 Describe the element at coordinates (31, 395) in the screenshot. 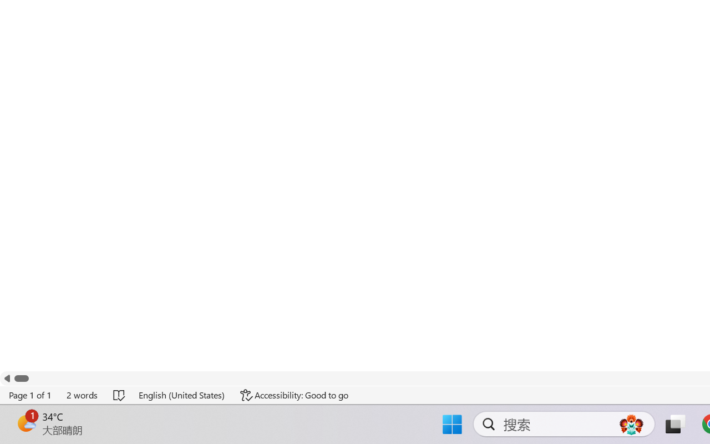

I see `Page Number Page 1 of 1` at that location.